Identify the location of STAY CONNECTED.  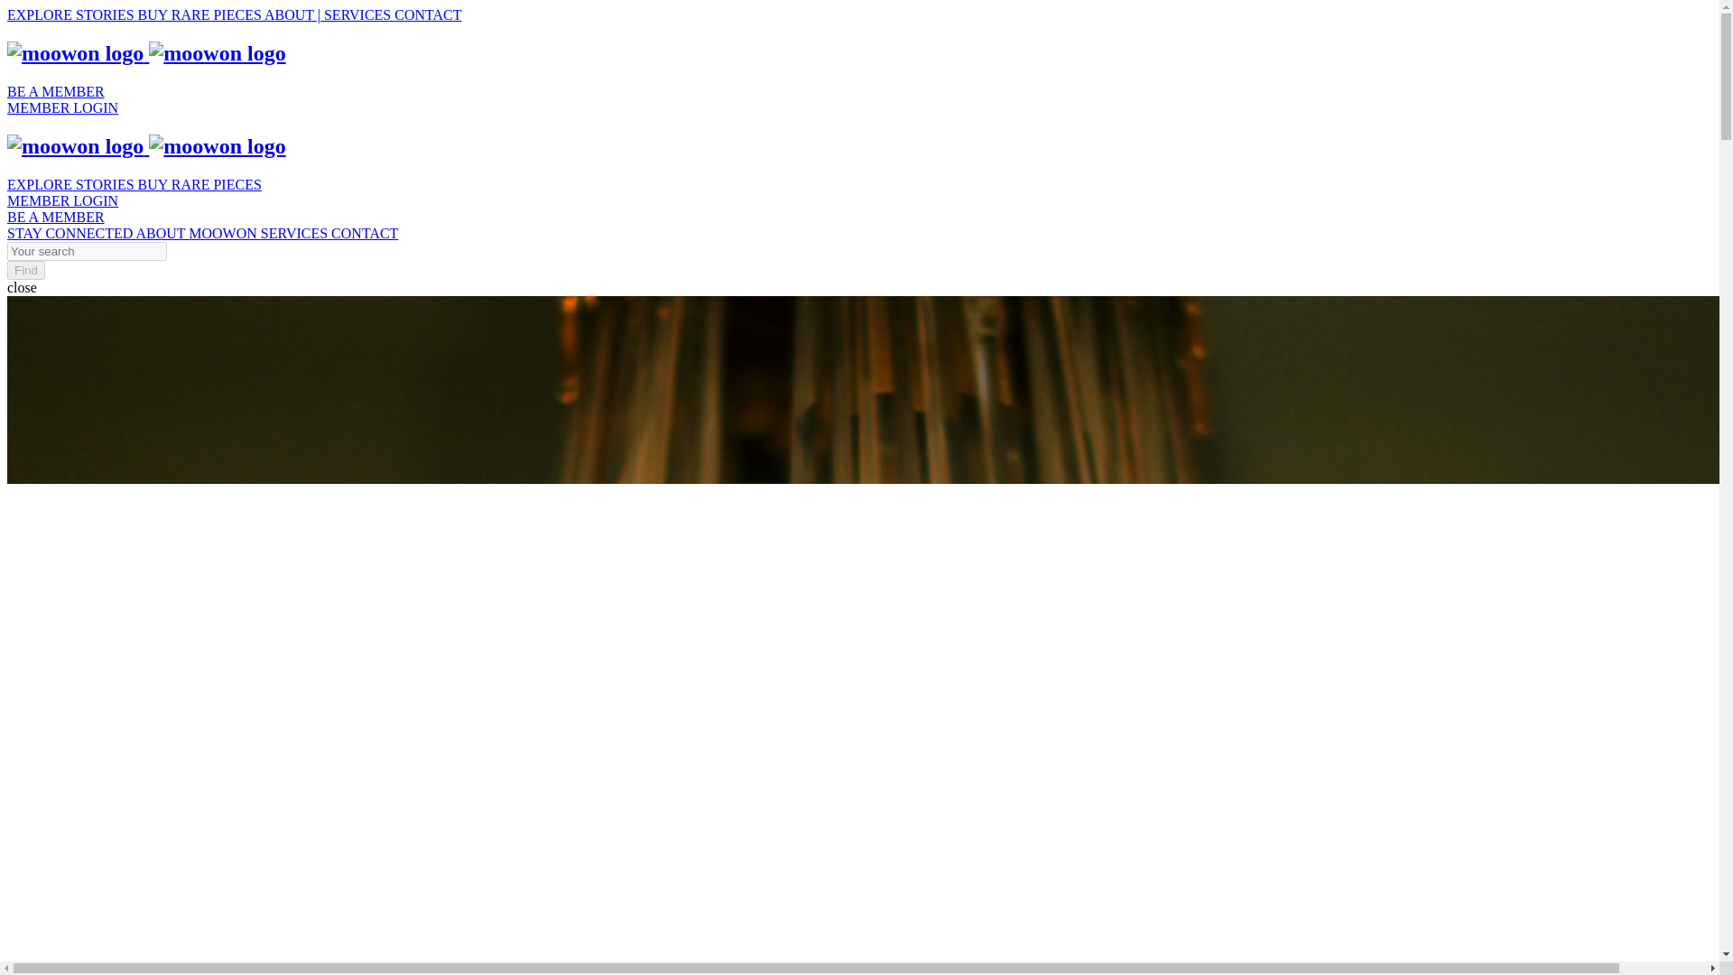
(70, 233).